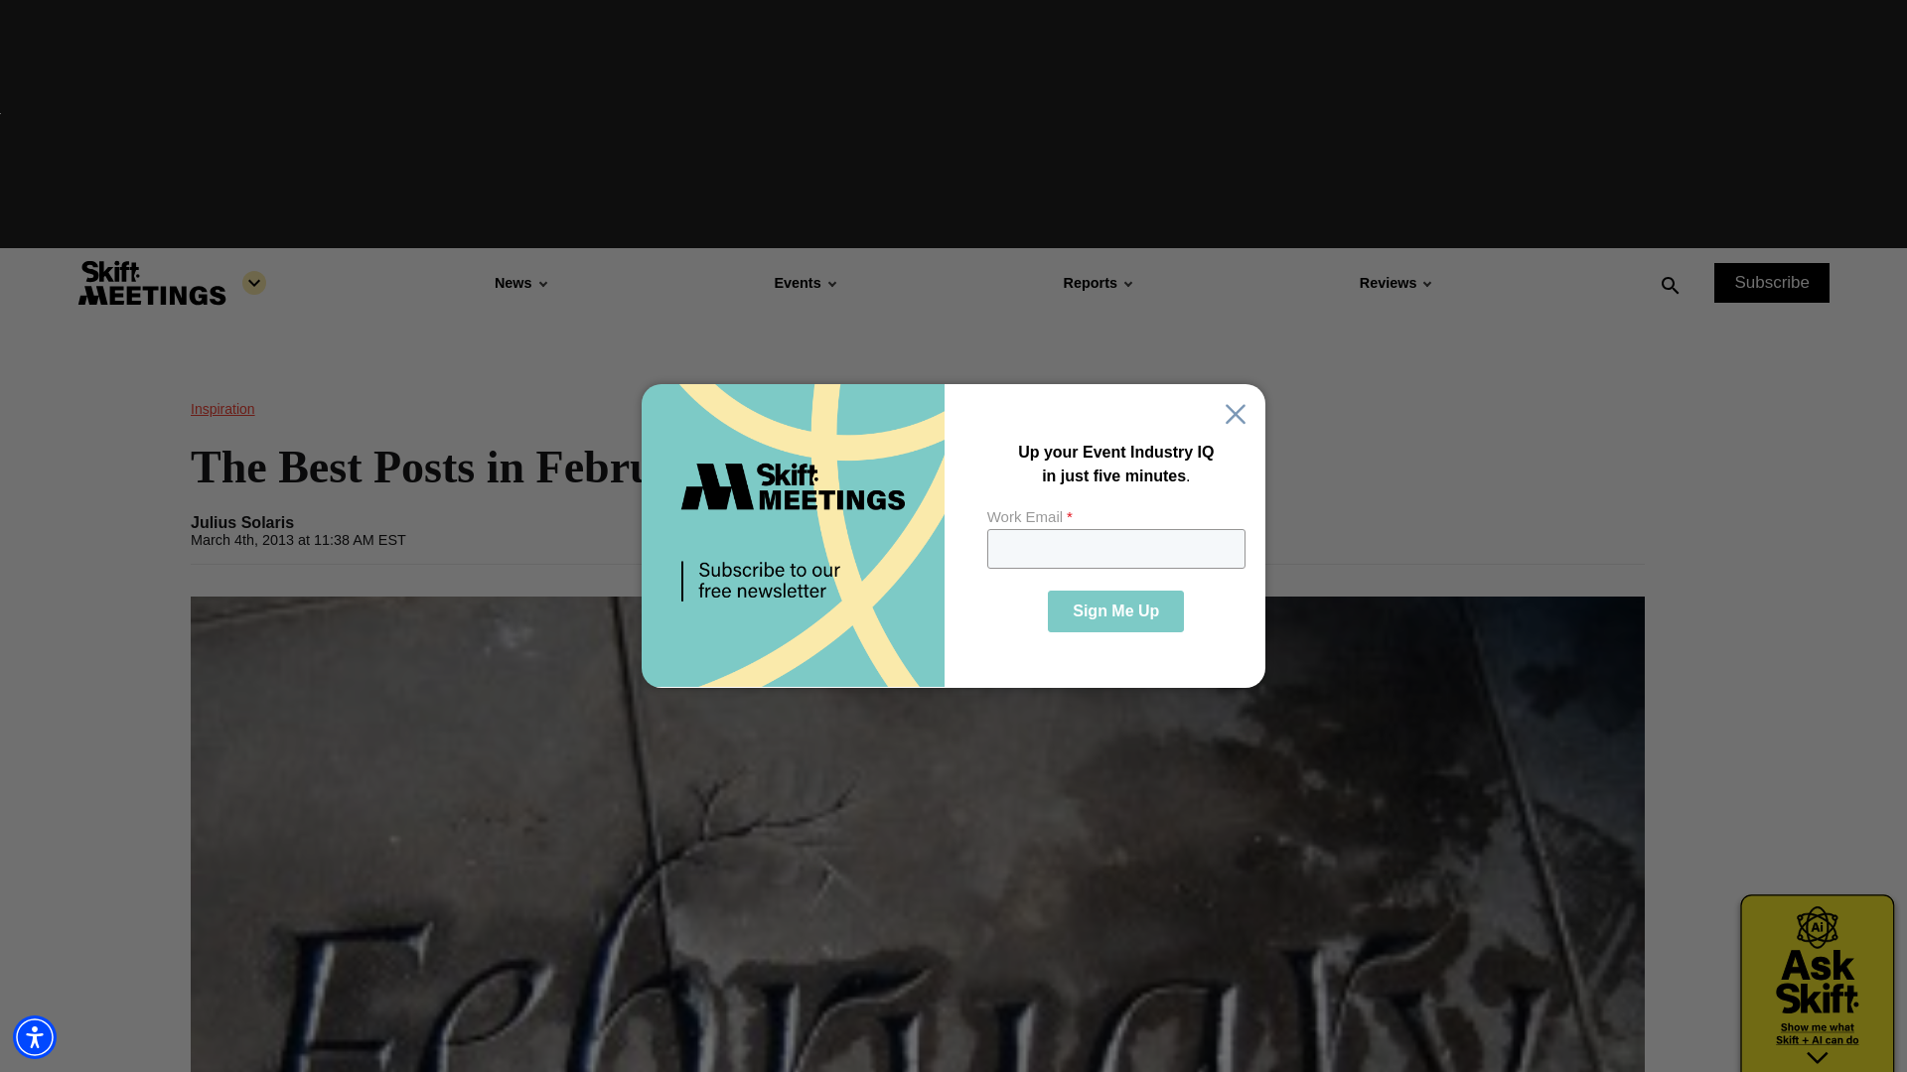 The width and height of the screenshot is (1907, 1072). I want to click on Reviews, so click(1394, 282).